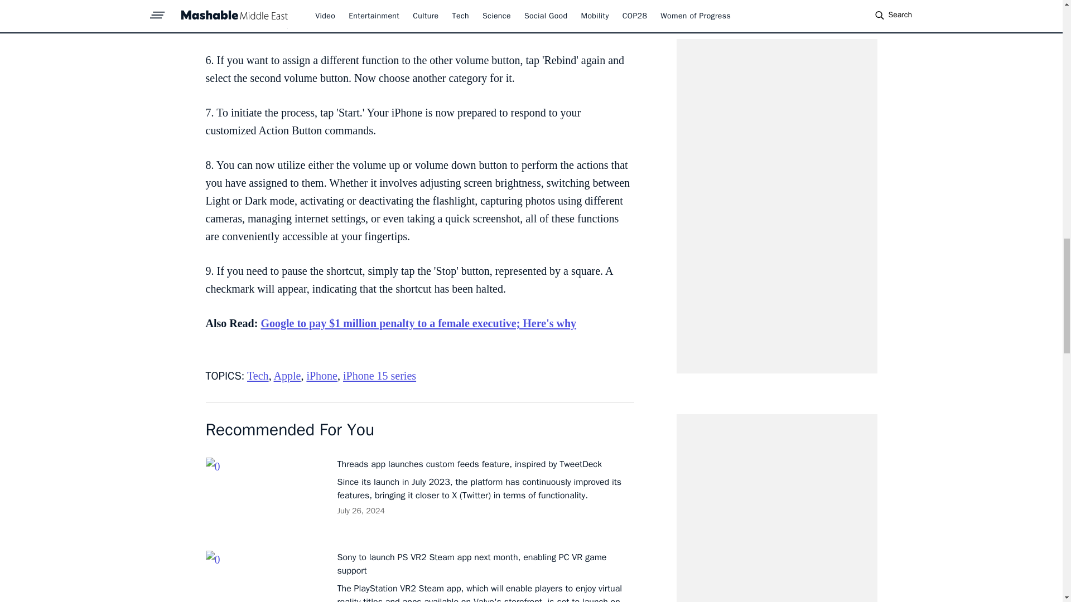 The image size is (1071, 602). I want to click on Tech, so click(258, 376).